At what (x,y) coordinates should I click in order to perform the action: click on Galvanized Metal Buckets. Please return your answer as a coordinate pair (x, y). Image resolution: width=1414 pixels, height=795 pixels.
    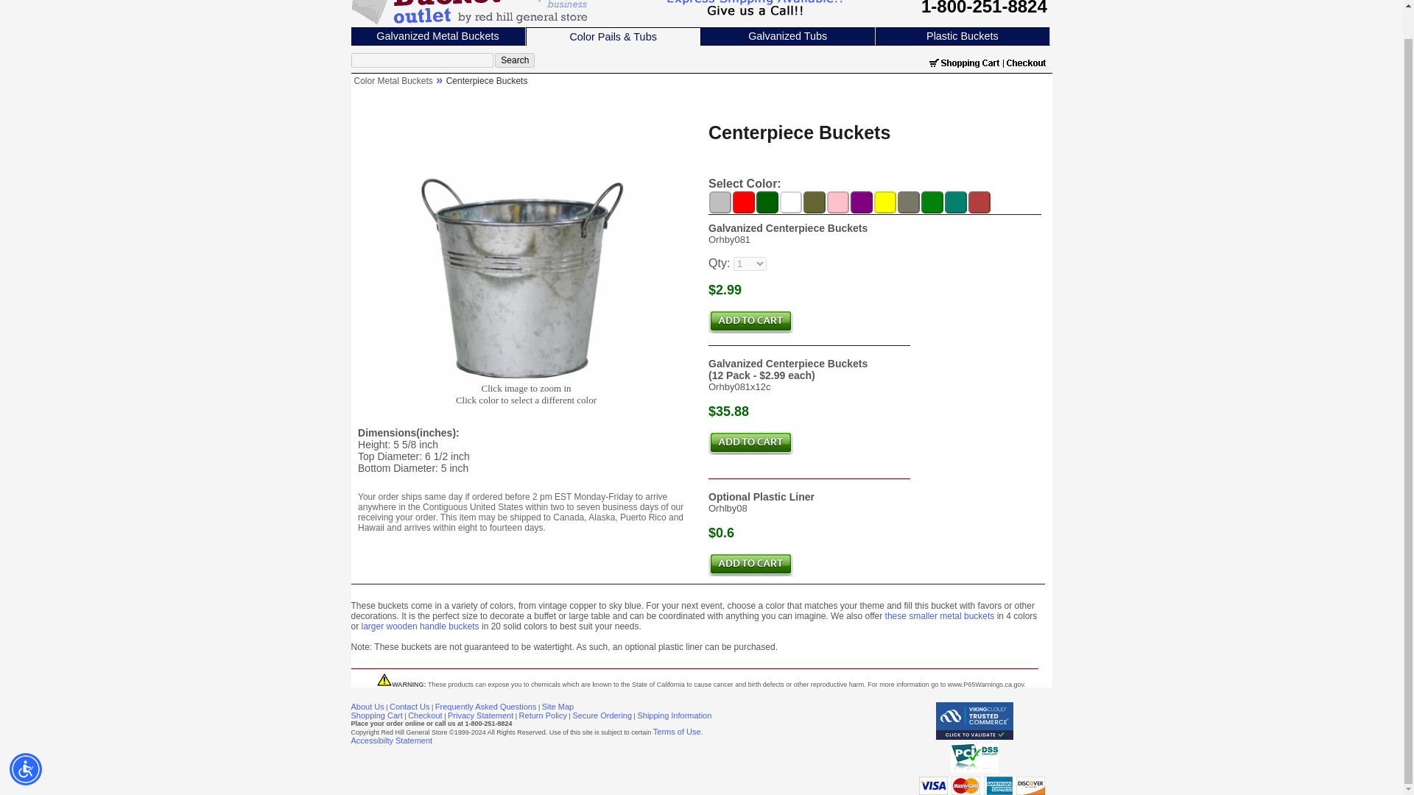
    Looking at the image, I should click on (437, 36).